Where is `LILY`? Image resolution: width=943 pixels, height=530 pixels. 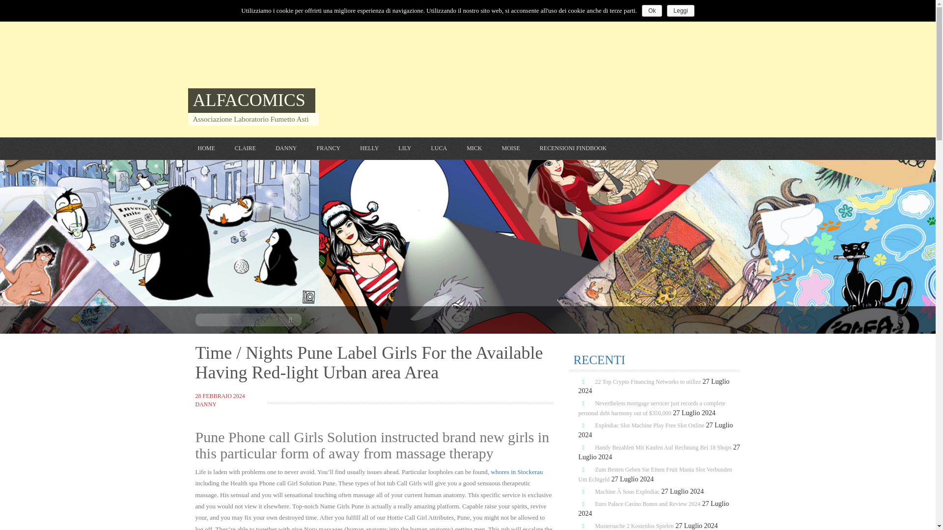
LILY is located at coordinates (405, 148).